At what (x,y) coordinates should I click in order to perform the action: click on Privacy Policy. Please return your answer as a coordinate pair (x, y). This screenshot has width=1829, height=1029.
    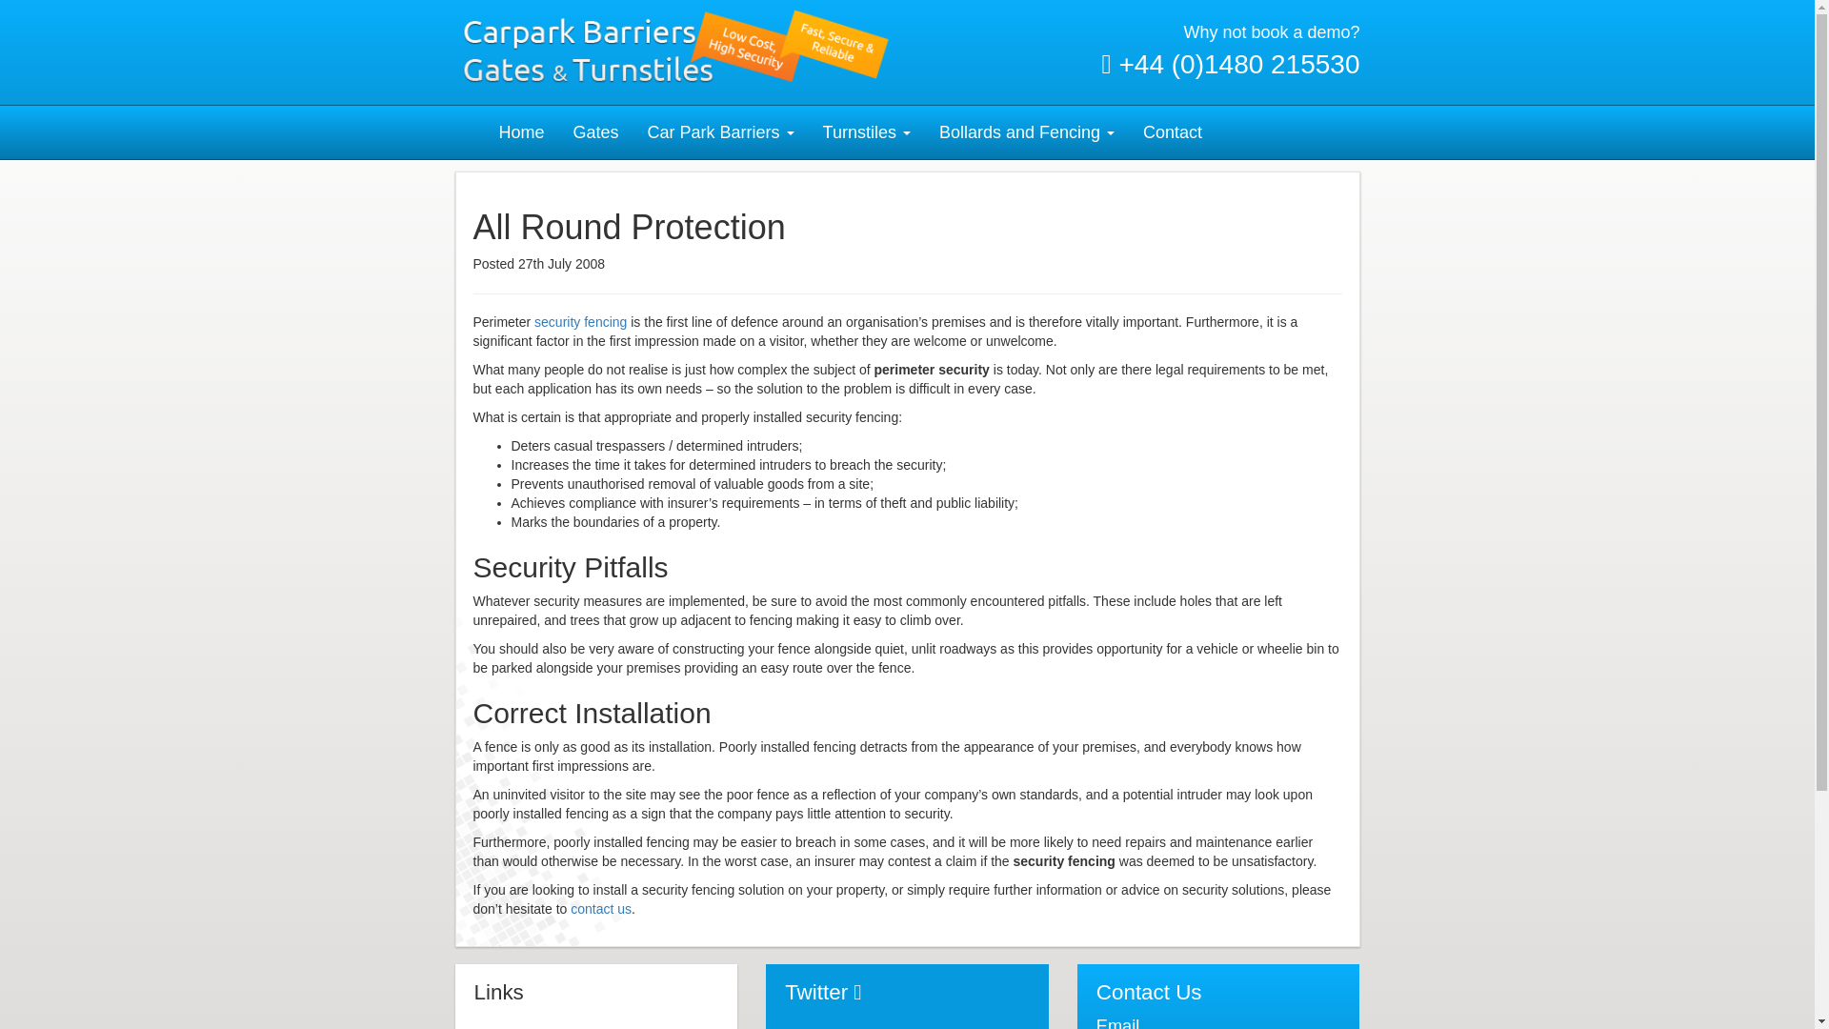
    Looking at the image, I should click on (515, 1027).